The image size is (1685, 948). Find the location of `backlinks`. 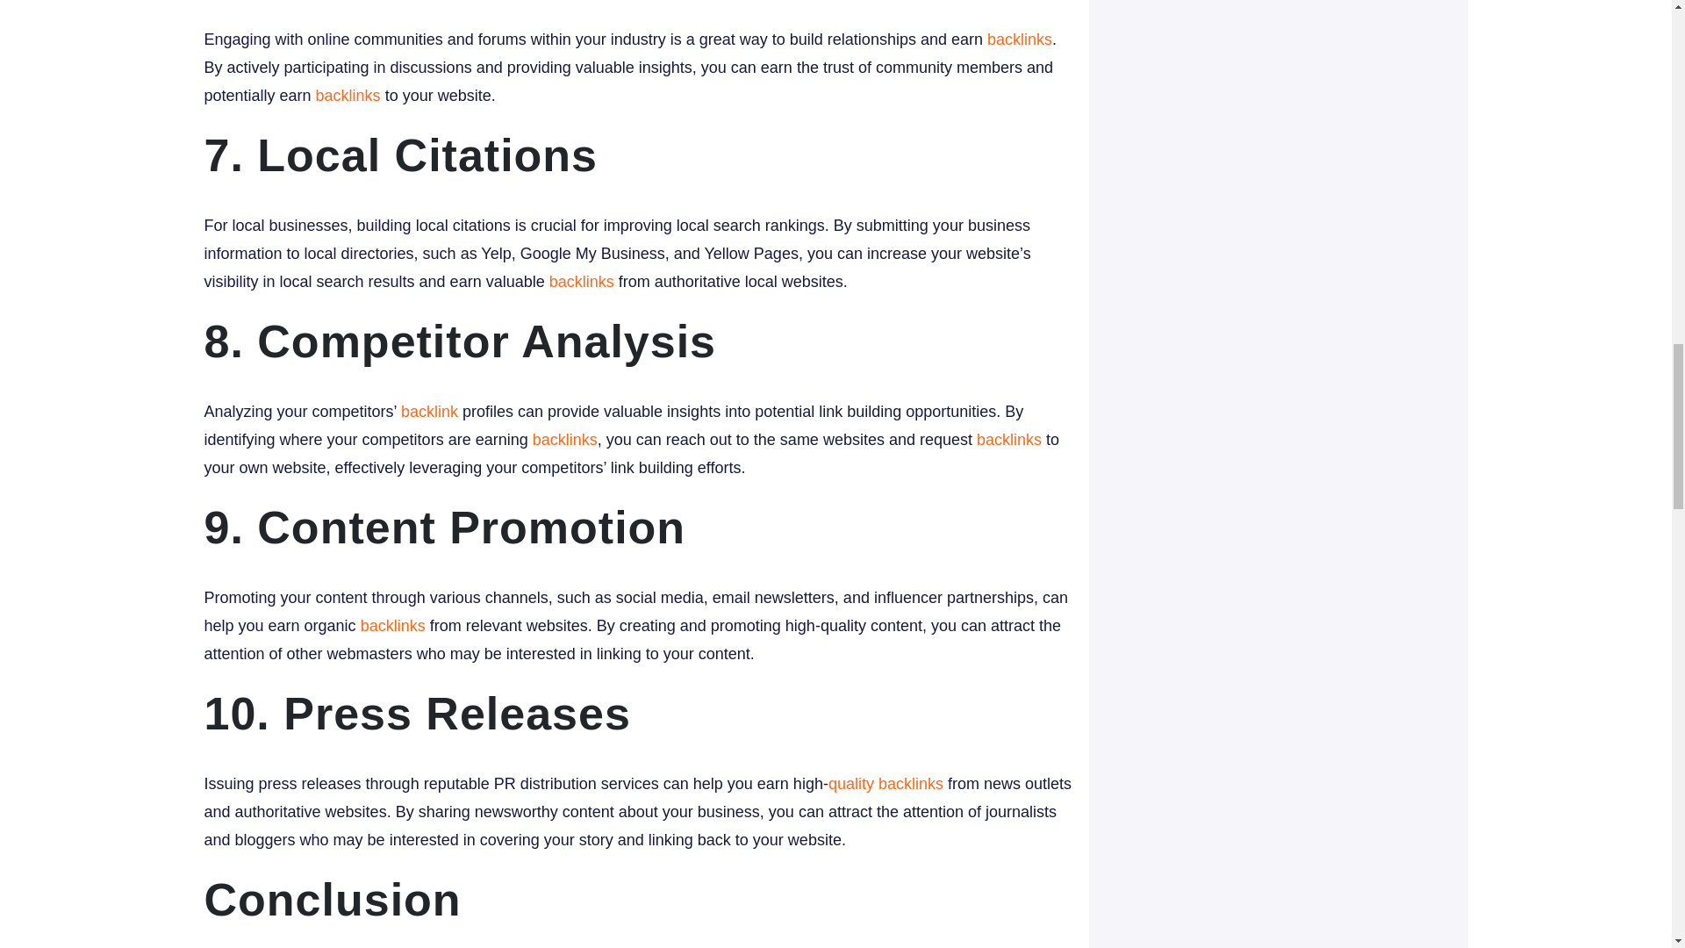

backlinks is located at coordinates (581, 281).